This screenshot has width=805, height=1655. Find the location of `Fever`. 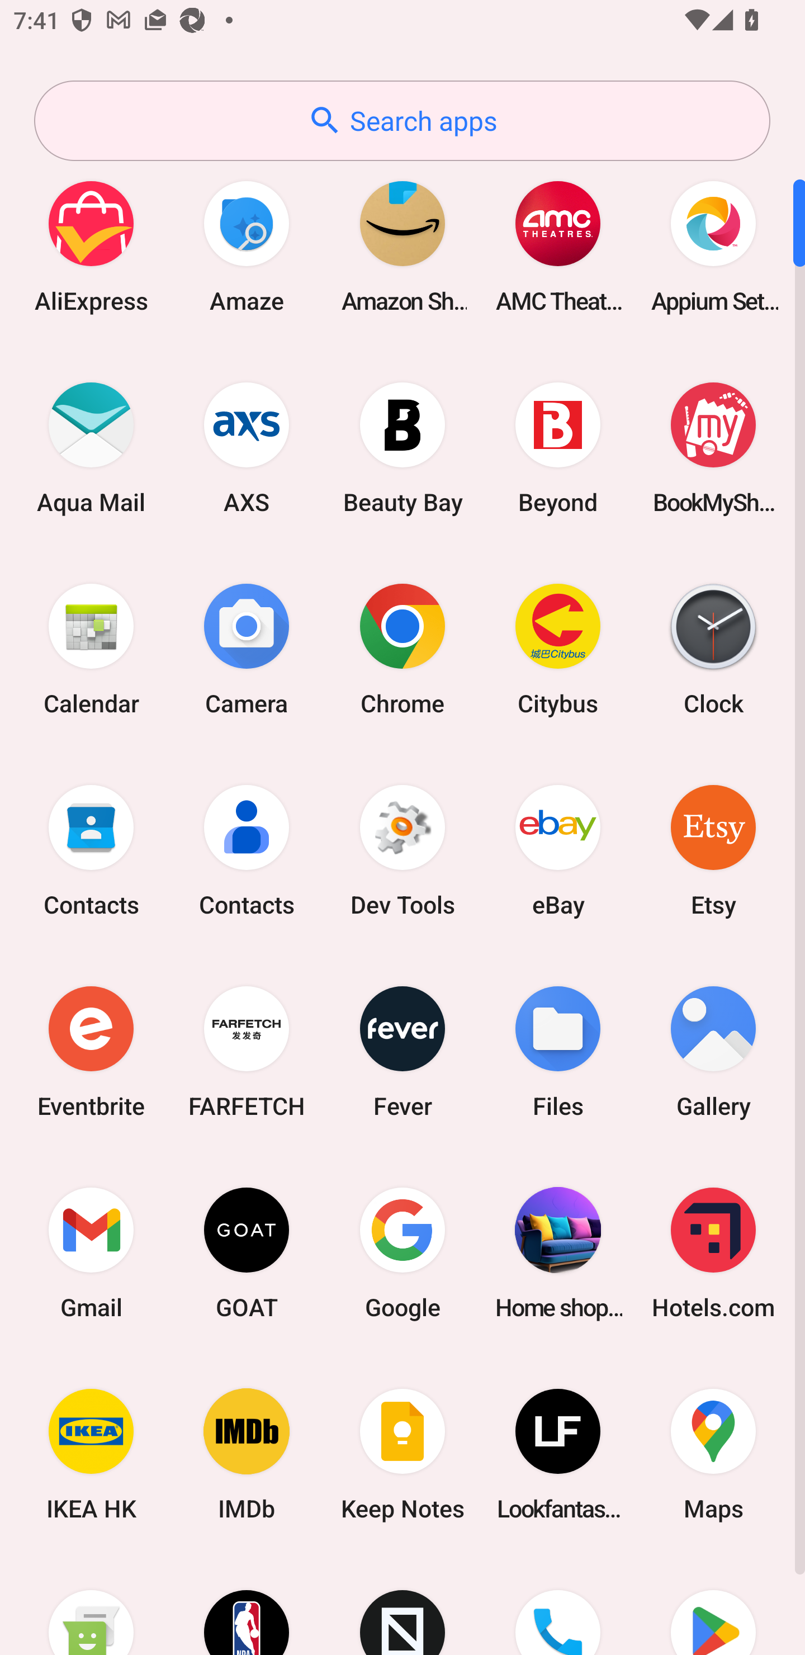

Fever is located at coordinates (402, 1051).